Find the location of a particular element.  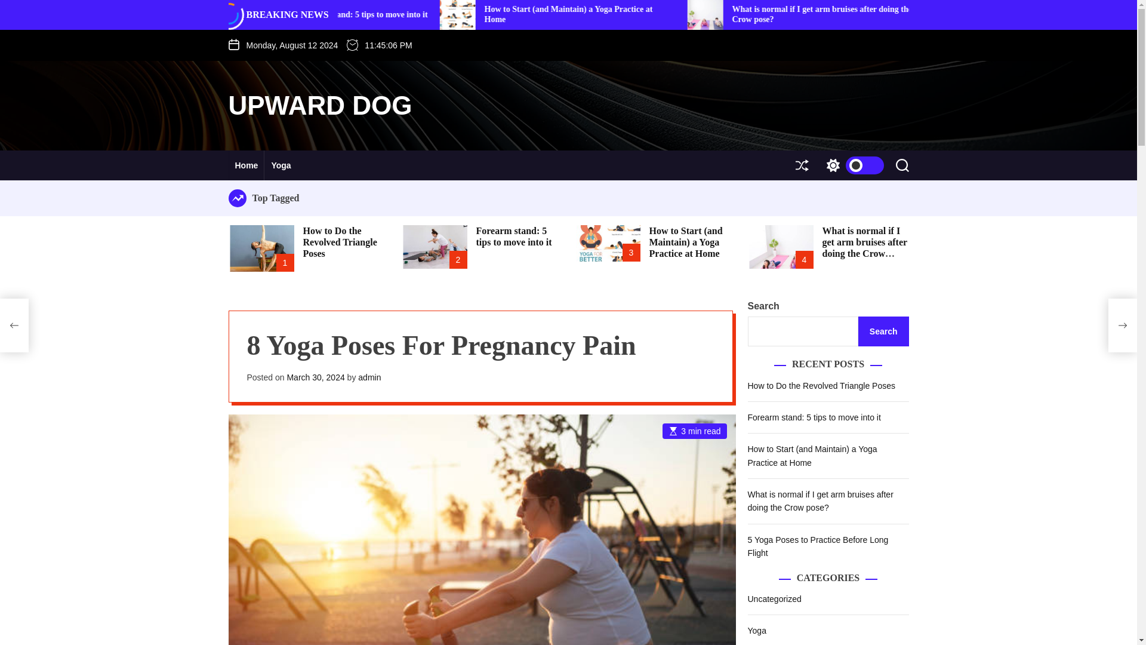

How to Do the Revolved Triangle Poses is located at coordinates (452, 14).